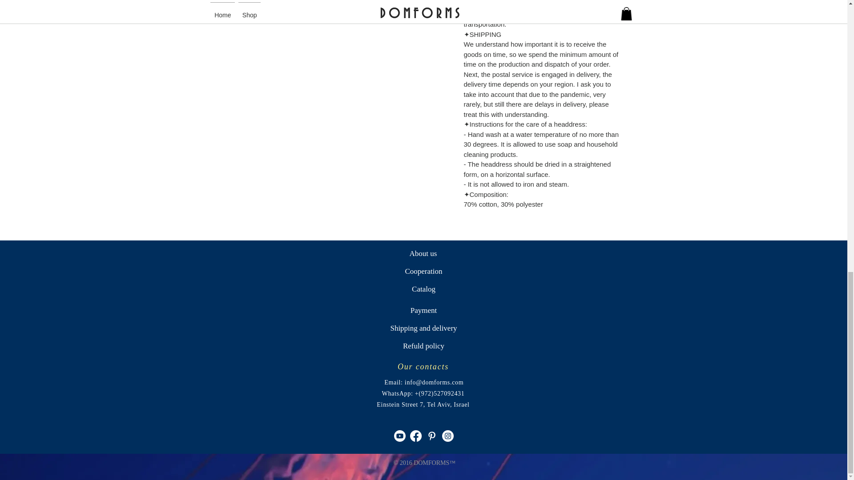  I want to click on Cooperation, so click(423, 271).